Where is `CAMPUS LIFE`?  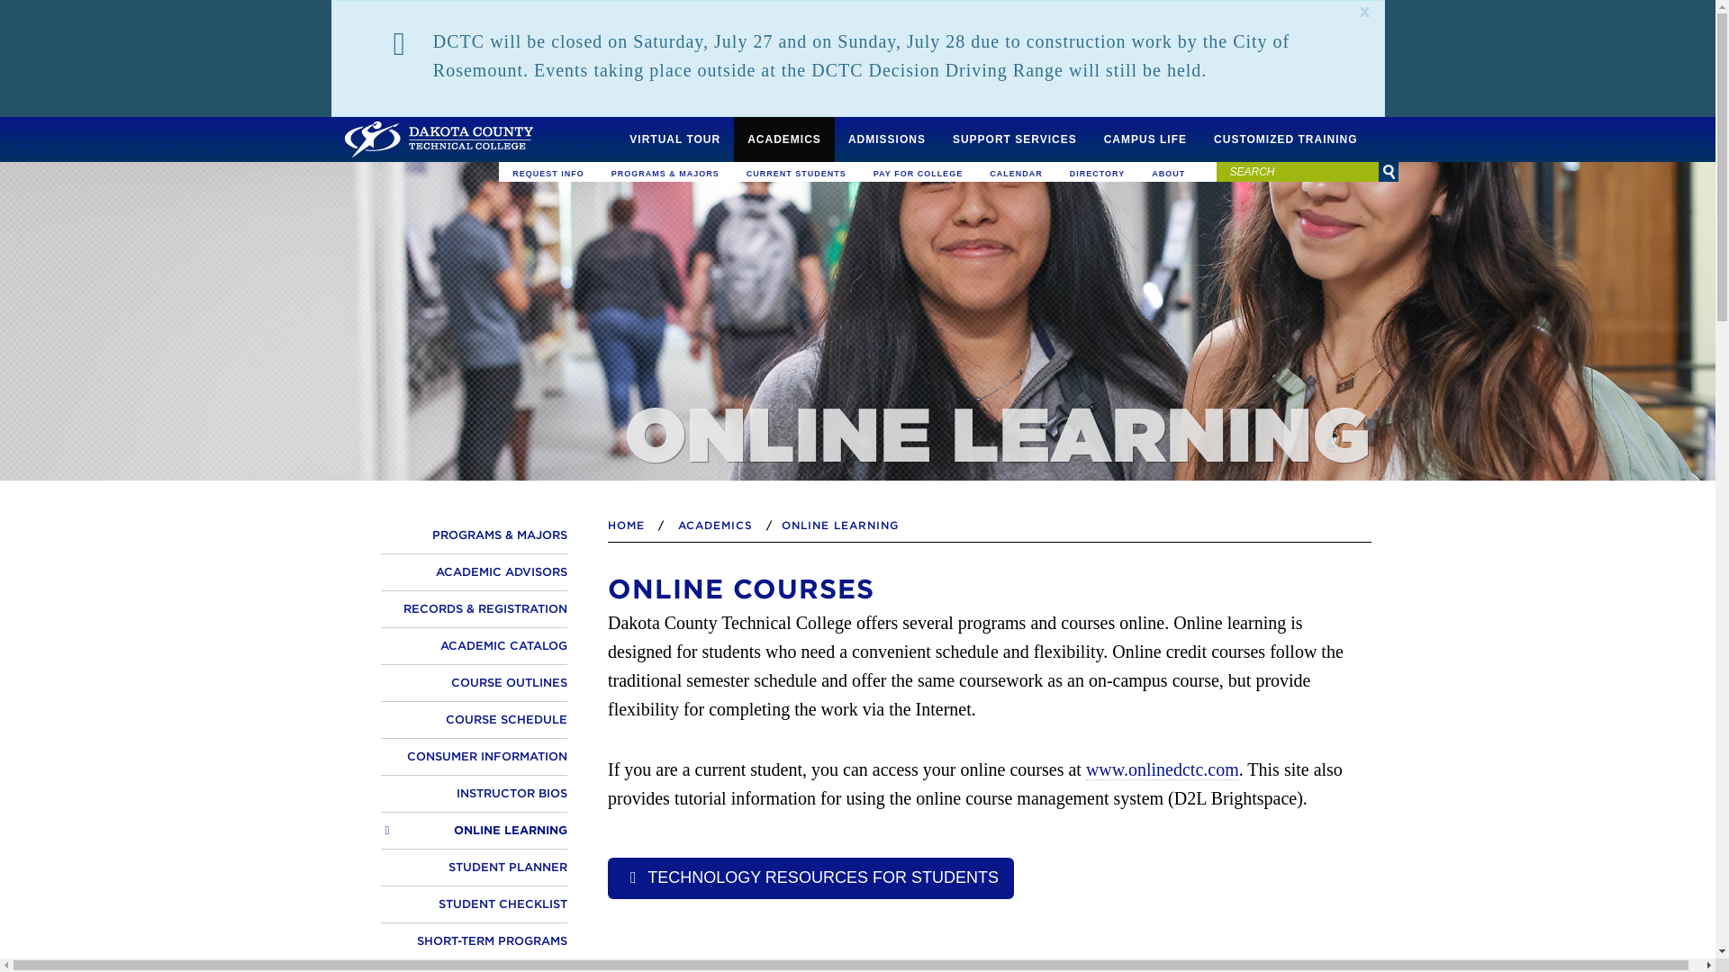 CAMPUS LIFE is located at coordinates (1145, 139).